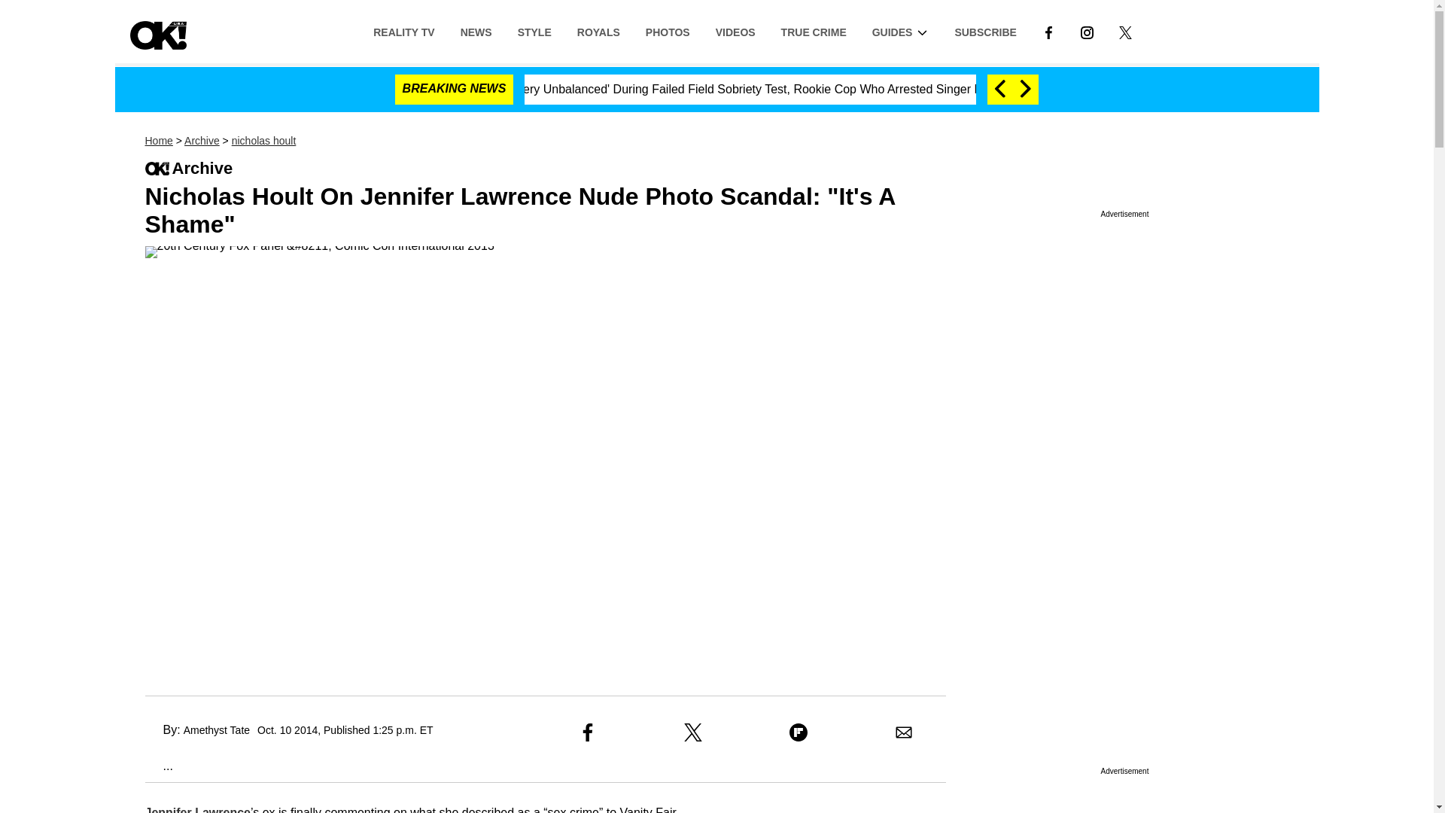 Image resolution: width=1445 pixels, height=813 pixels. What do you see at coordinates (534, 31) in the screenshot?
I see `STYLE` at bounding box center [534, 31].